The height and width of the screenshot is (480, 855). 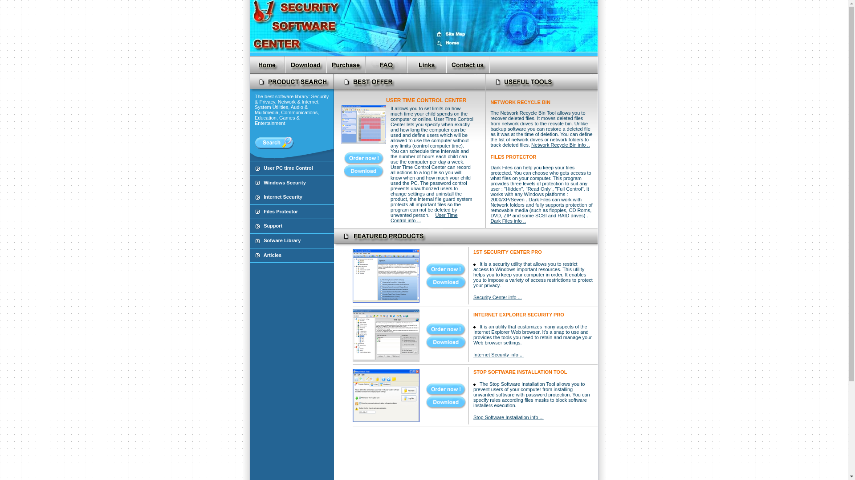 I want to click on Network Recycle Bin info .., so click(x=560, y=145).